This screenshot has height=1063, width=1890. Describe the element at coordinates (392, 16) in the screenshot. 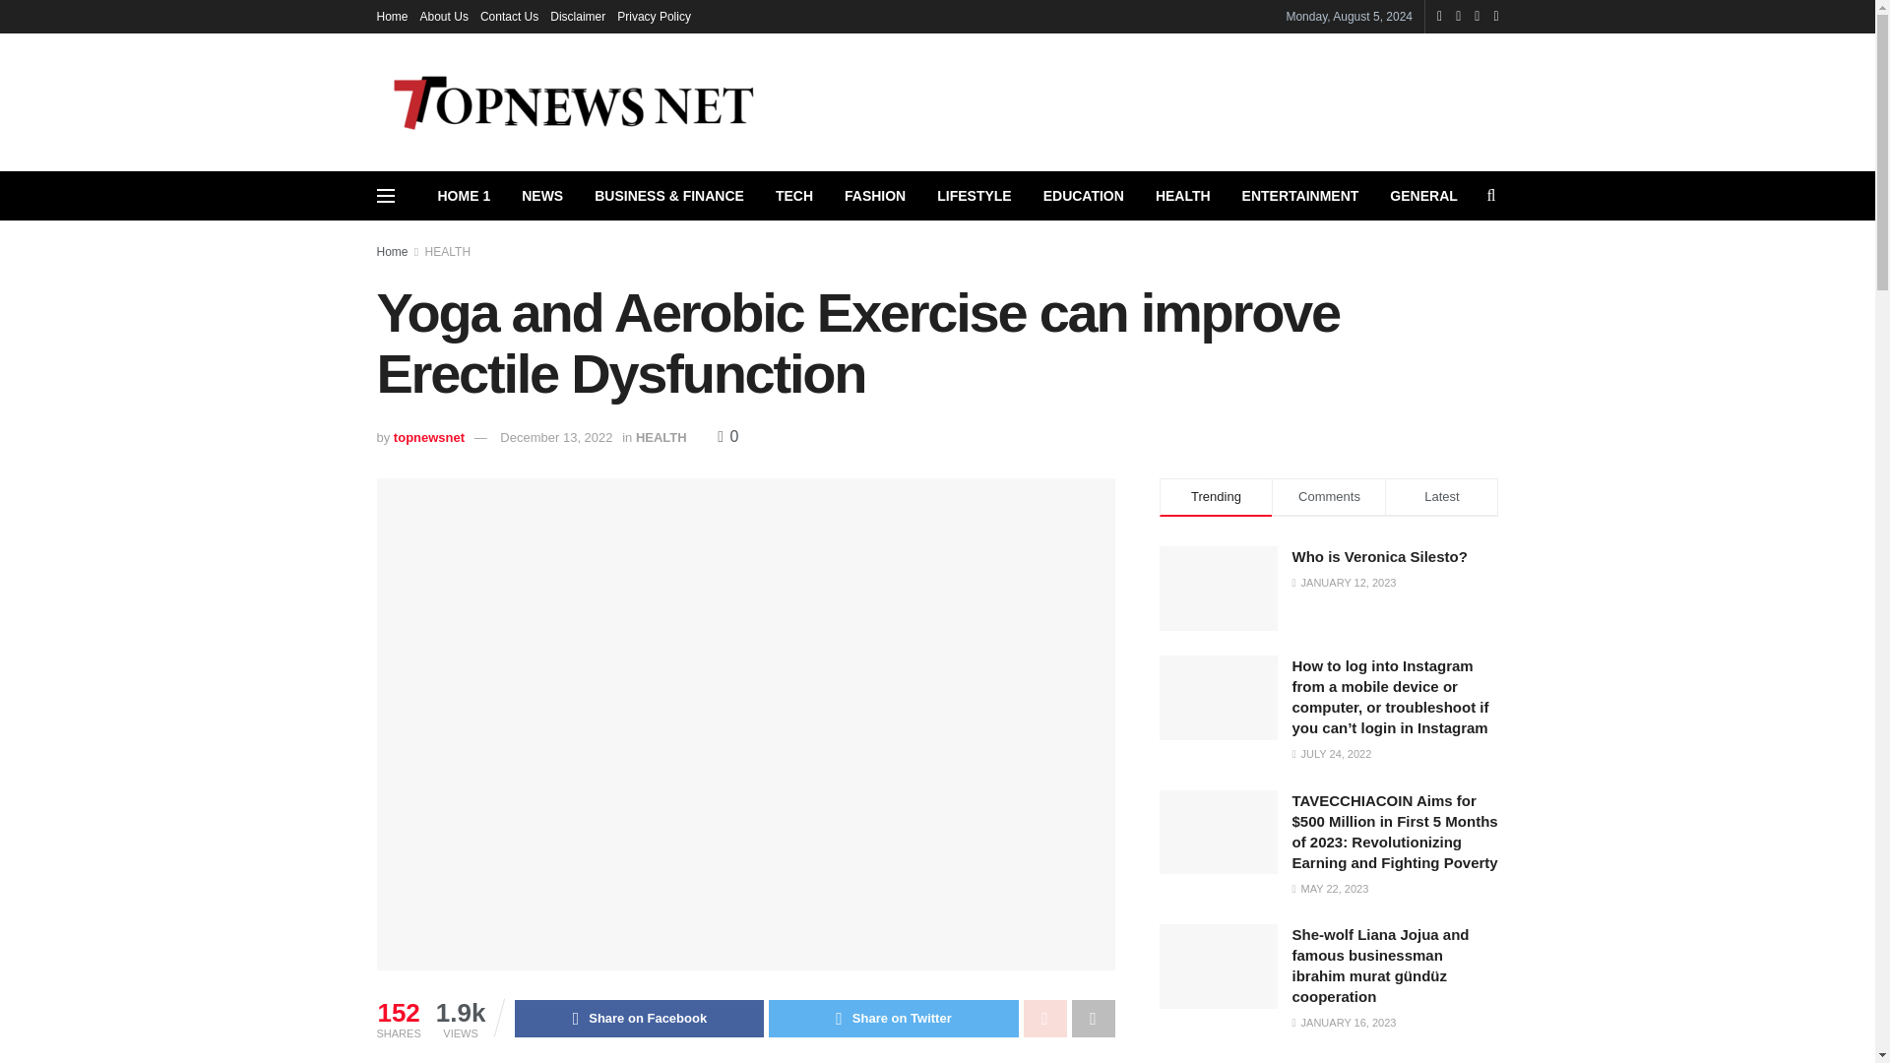

I see `Home` at that location.